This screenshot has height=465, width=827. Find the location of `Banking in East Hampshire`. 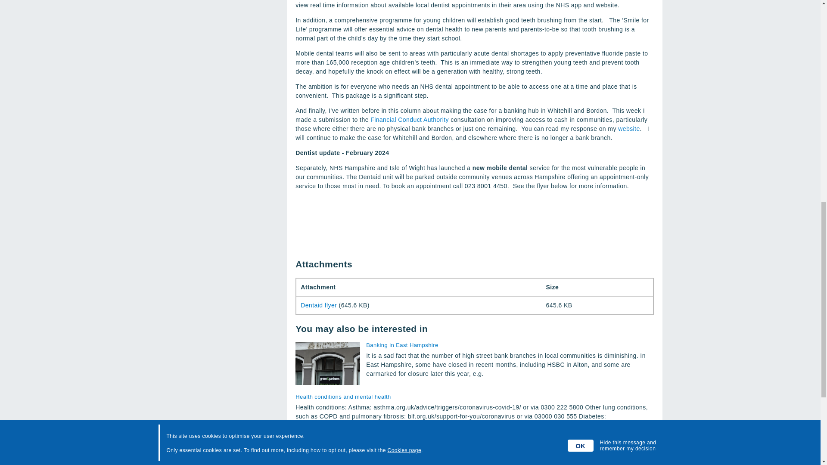

Banking in East Hampshire is located at coordinates (510, 344).